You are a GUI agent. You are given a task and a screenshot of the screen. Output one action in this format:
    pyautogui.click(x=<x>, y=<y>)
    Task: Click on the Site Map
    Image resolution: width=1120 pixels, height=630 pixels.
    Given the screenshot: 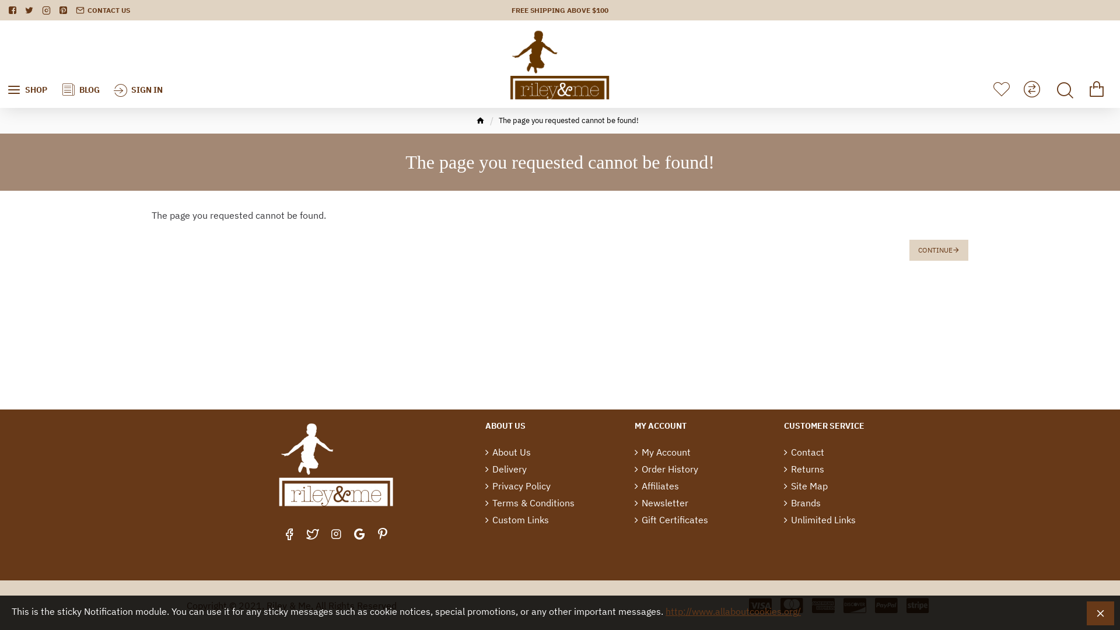 What is the action you would take?
    pyautogui.click(x=806, y=488)
    